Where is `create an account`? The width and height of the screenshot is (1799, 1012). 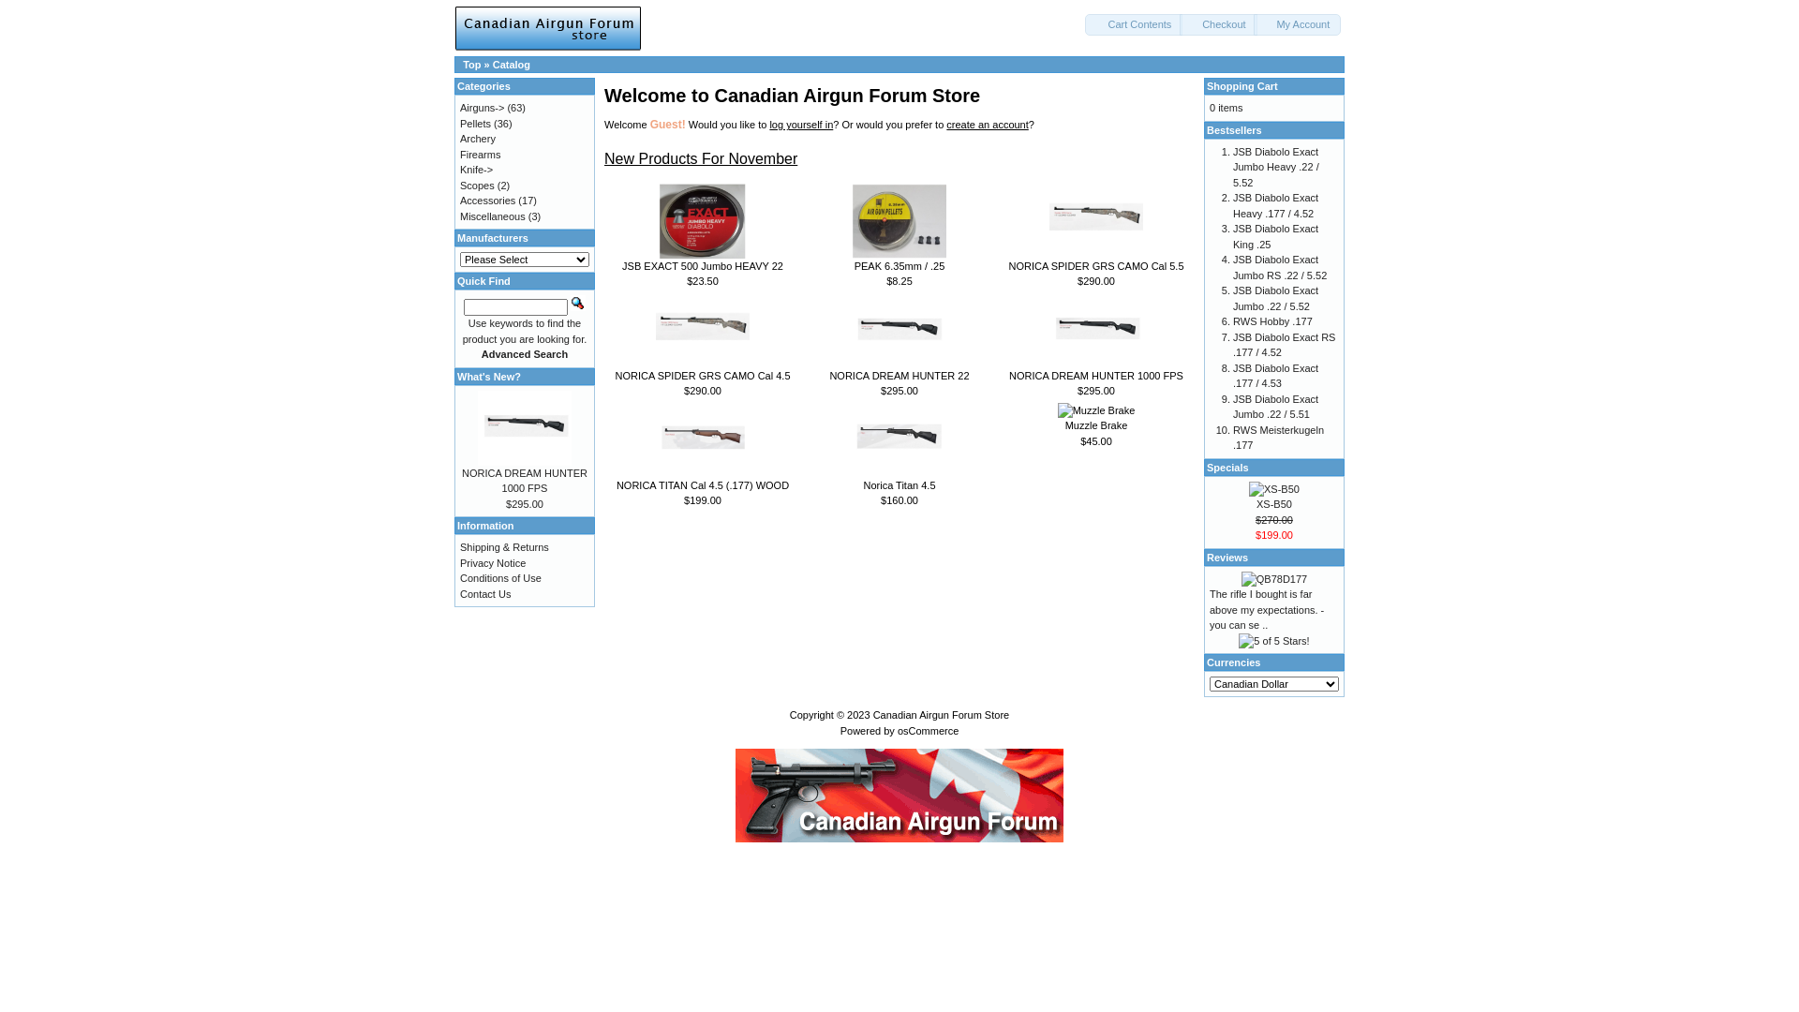
create an account is located at coordinates (987, 125).